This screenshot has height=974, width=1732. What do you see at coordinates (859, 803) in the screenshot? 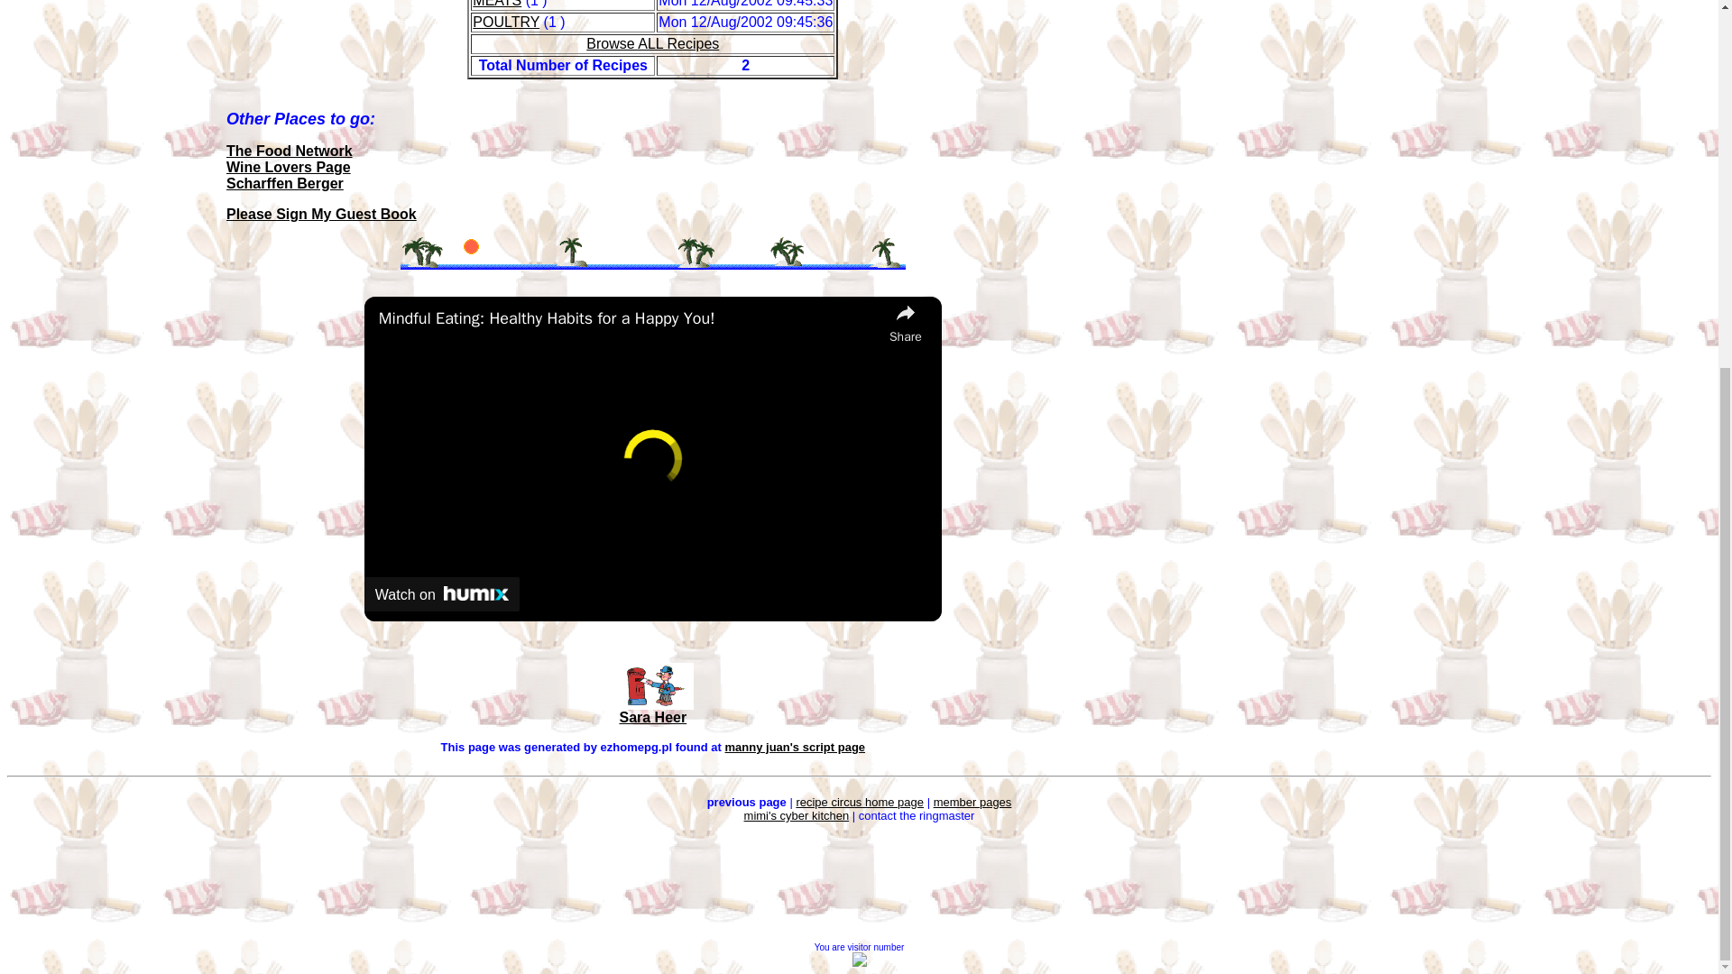
I see `recipe circus home page` at bounding box center [859, 803].